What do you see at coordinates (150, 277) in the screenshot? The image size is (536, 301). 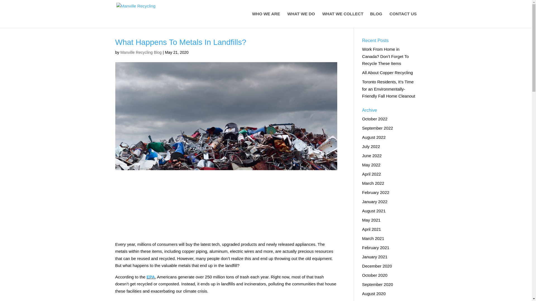 I see `EPA` at bounding box center [150, 277].